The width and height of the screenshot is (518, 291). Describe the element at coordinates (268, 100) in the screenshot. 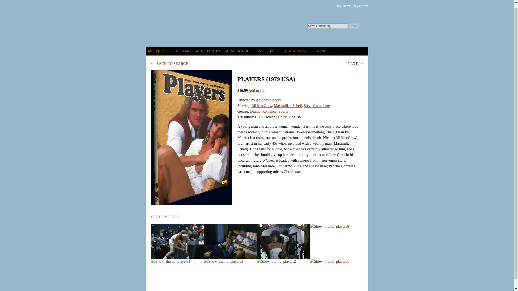

I see `Anthony Harvey` at that location.